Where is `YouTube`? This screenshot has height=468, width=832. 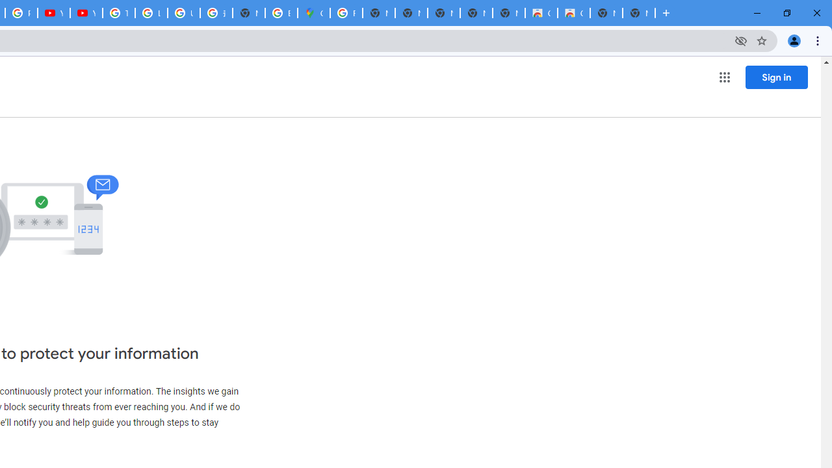
YouTube is located at coordinates (53, 13).